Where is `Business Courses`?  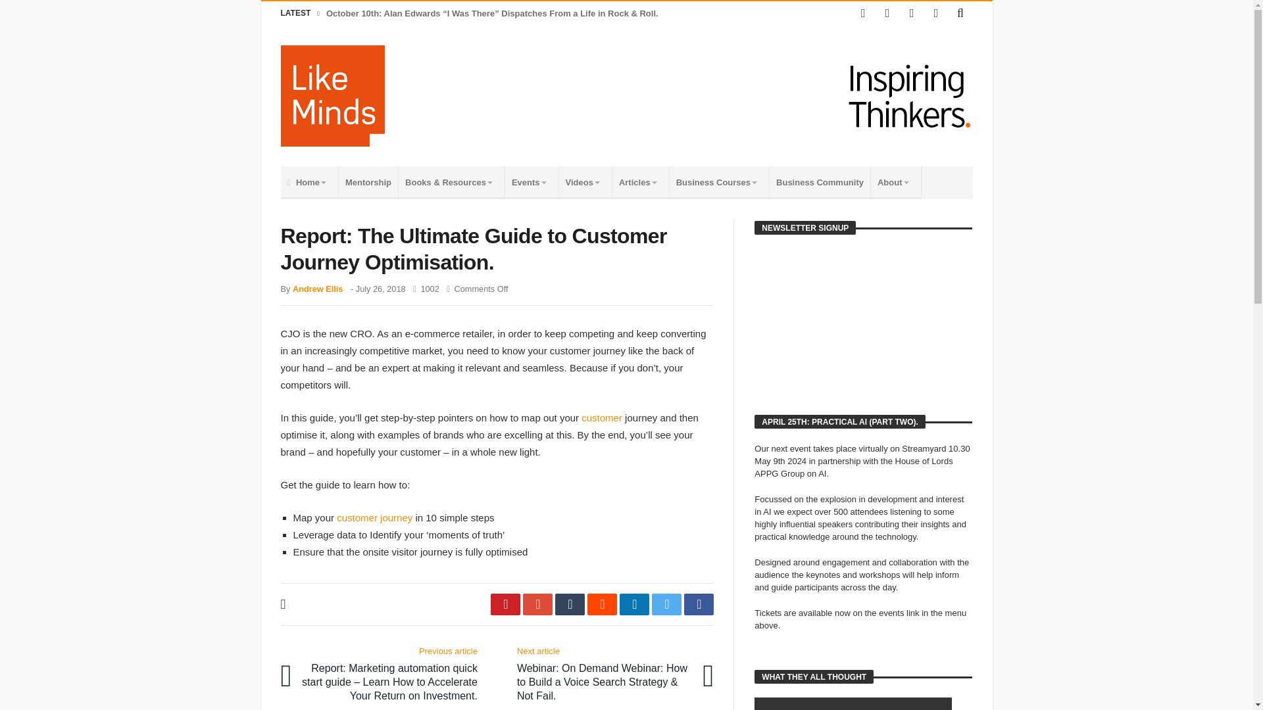 Business Courses is located at coordinates (719, 183).